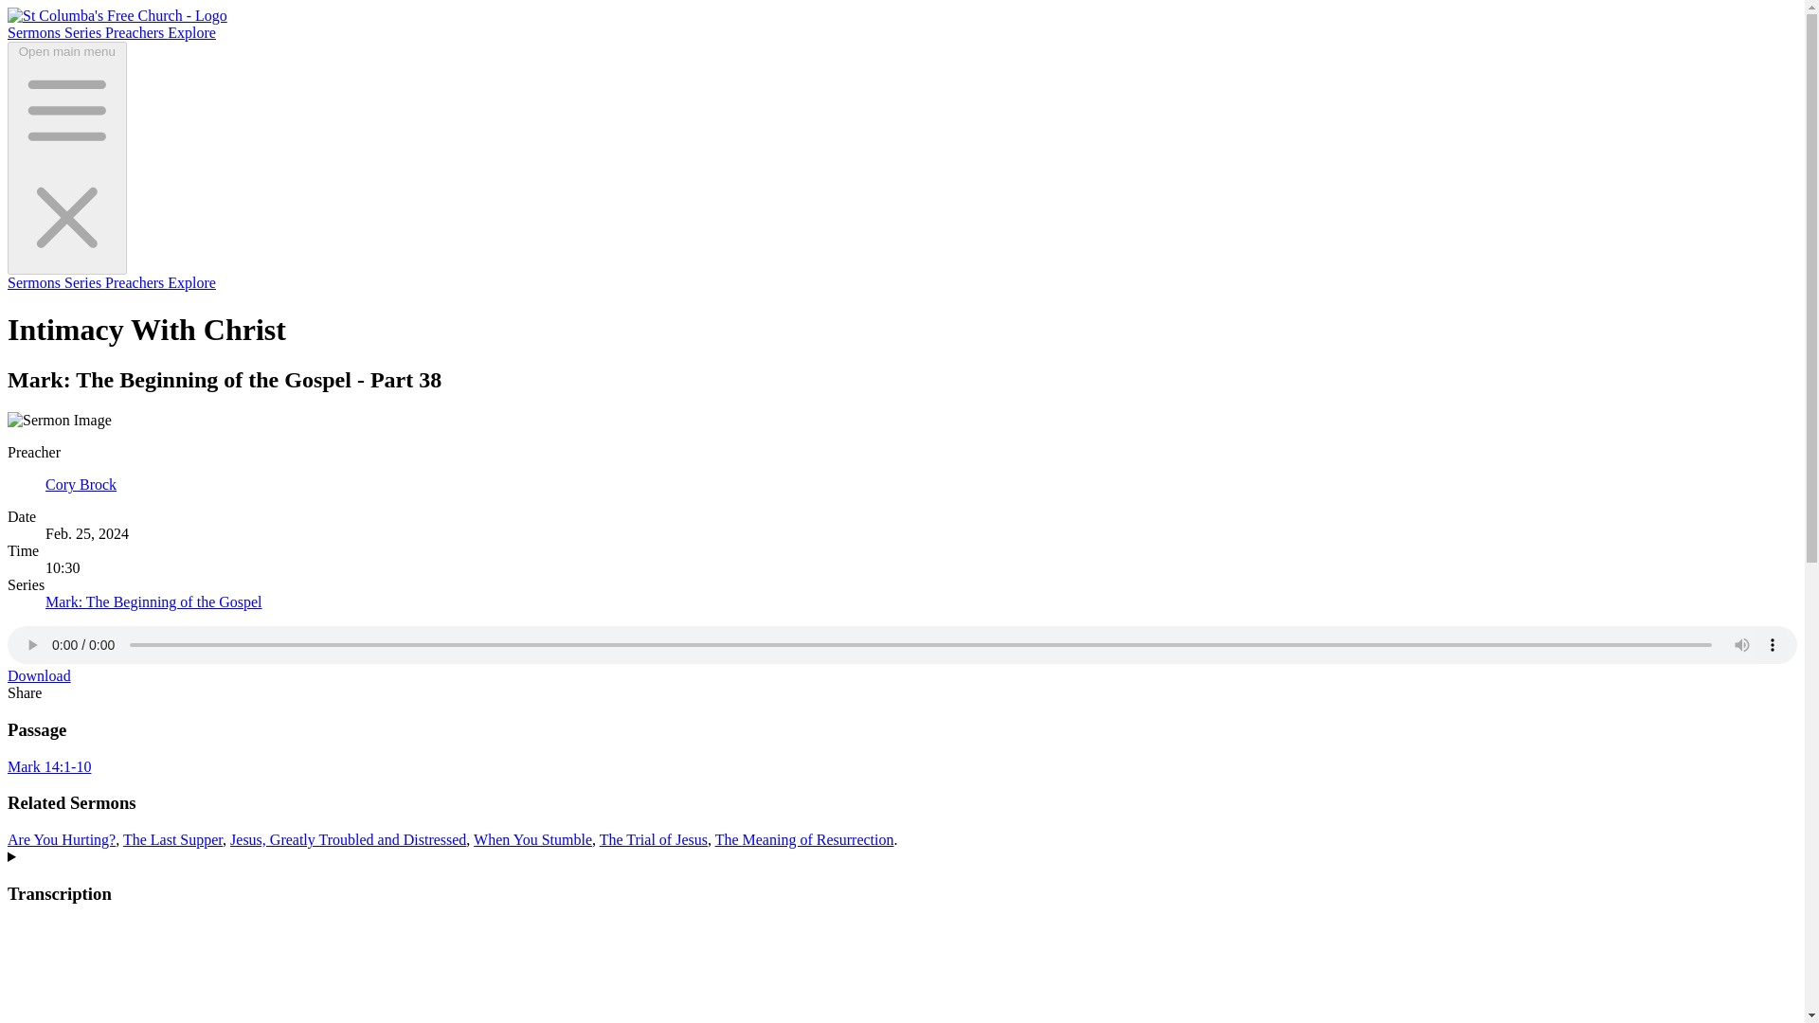 The width and height of the screenshot is (1819, 1023). Describe the element at coordinates (136, 282) in the screenshot. I see `Preachers` at that location.